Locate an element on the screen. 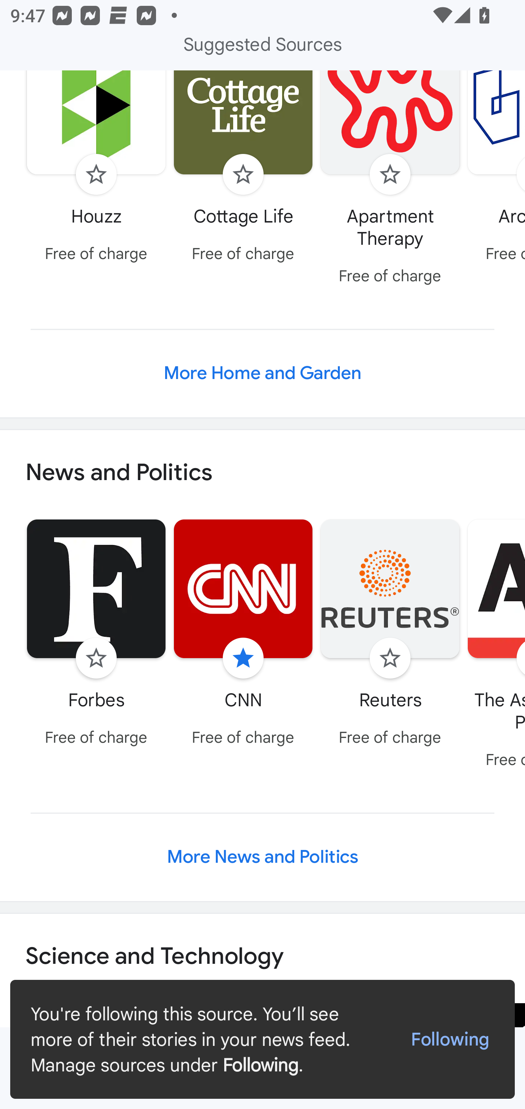 The height and width of the screenshot is (1109, 525). Follow Houzz Free of charge is located at coordinates (96, 170).